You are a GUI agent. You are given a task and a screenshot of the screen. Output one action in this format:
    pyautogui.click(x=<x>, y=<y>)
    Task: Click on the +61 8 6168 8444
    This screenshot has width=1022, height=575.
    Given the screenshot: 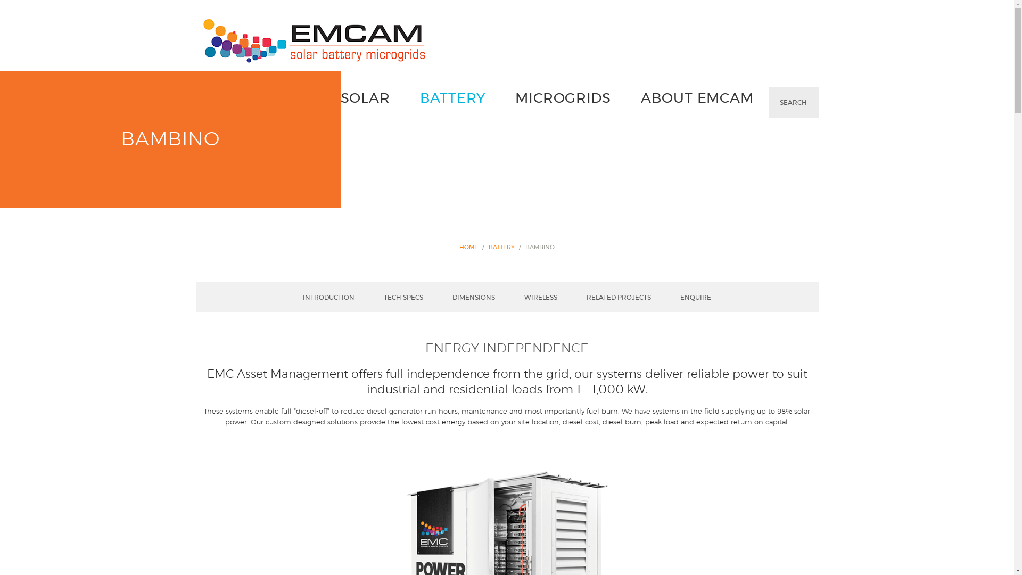 What is the action you would take?
    pyautogui.click(x=339, y=529)
    